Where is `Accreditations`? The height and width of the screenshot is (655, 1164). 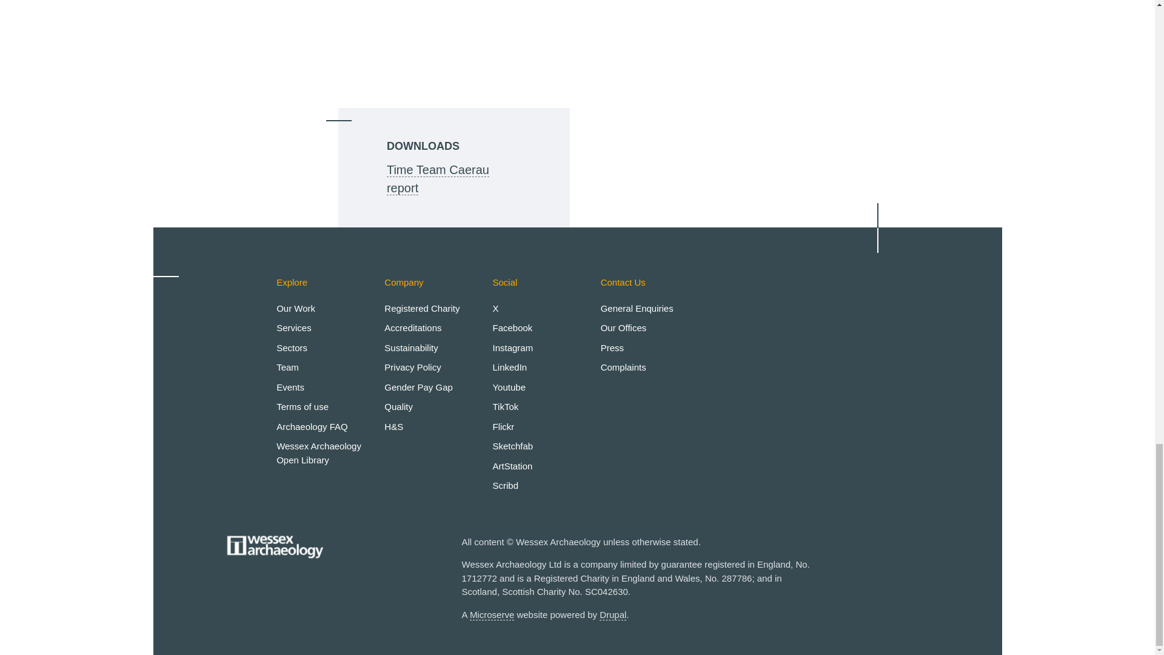
Accreditations is located at coordinates (412, 327).